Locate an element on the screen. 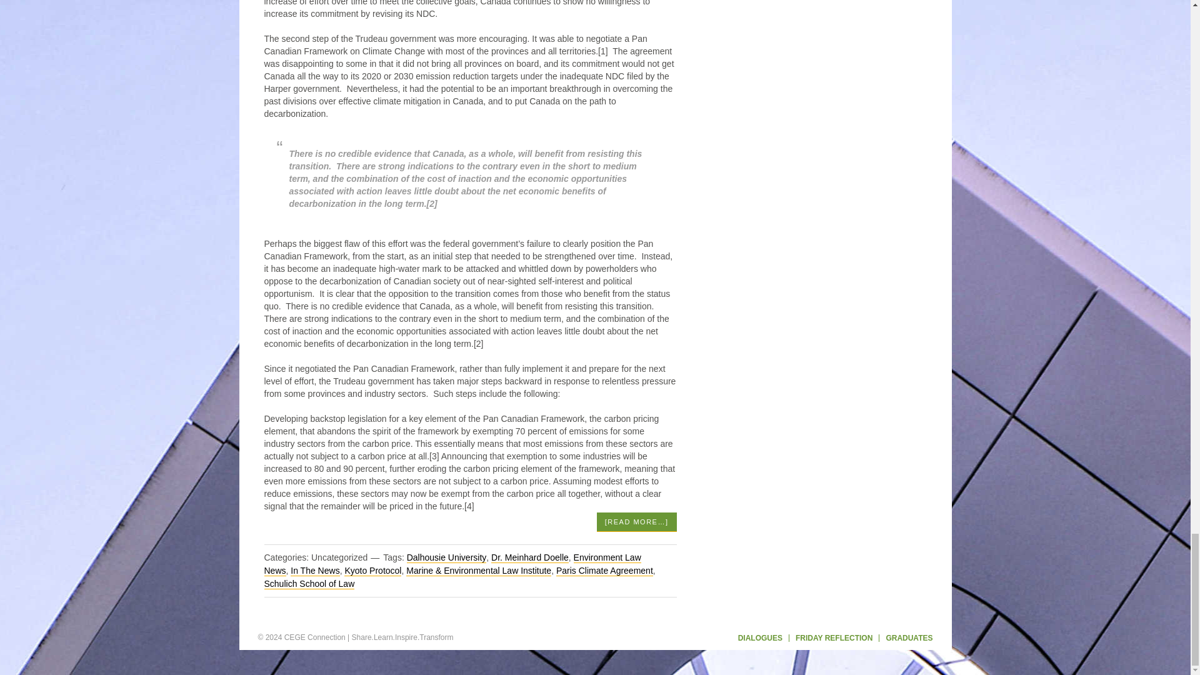 This screenshot has width=1200, height=675. Dalhousie University is located at coordinates (446, 557).